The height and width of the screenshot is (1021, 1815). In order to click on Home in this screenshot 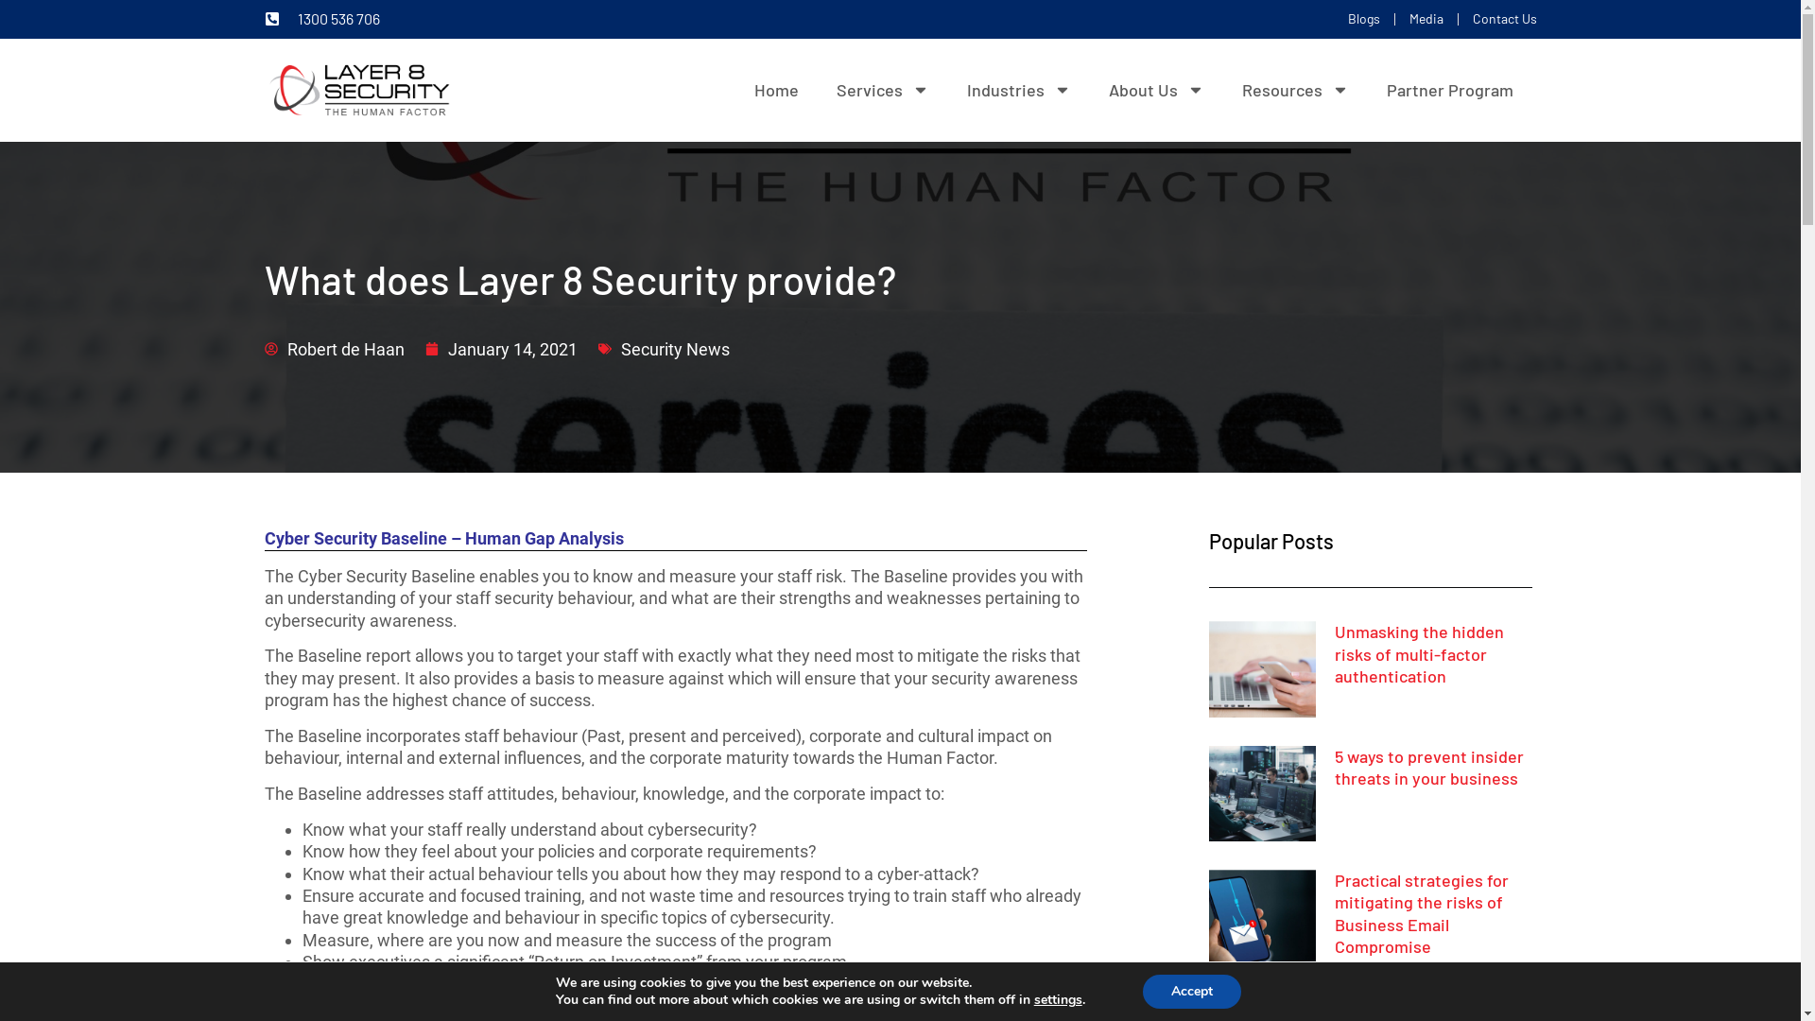, I will do `click(777, 91)`.